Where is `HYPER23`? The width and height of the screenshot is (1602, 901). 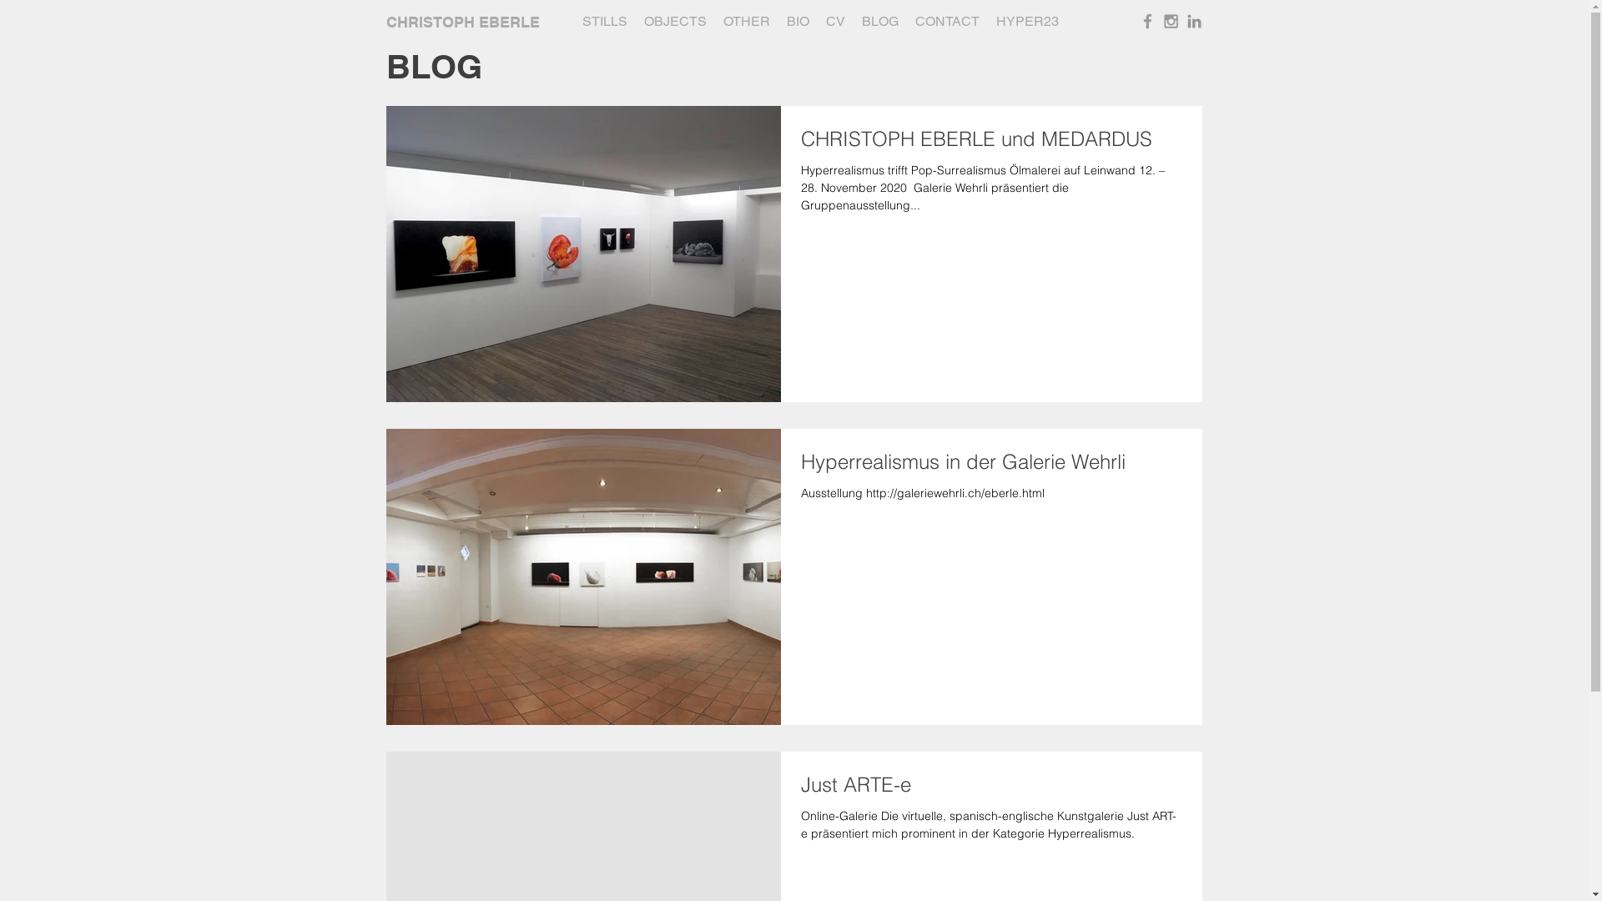 HYPER23 is located at coordinates (1028, 20).